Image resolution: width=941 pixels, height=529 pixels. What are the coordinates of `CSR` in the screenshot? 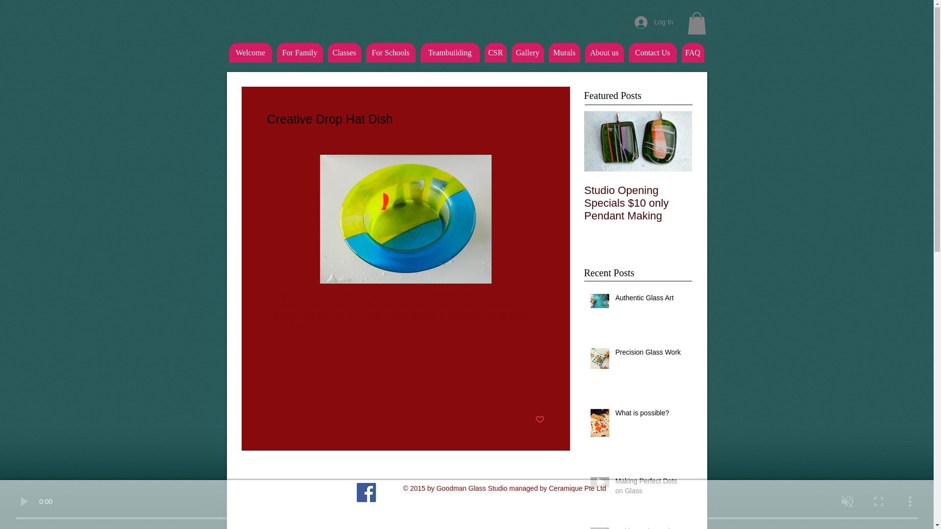 It's located at (495, 53).